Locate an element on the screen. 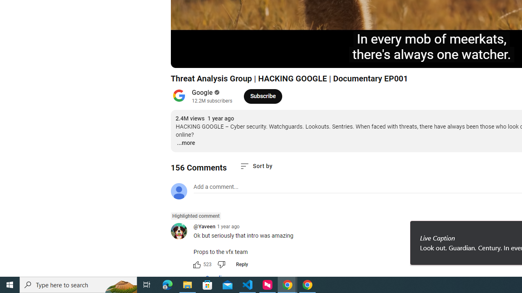  Pause (k) is located at coordinates (185, 58).